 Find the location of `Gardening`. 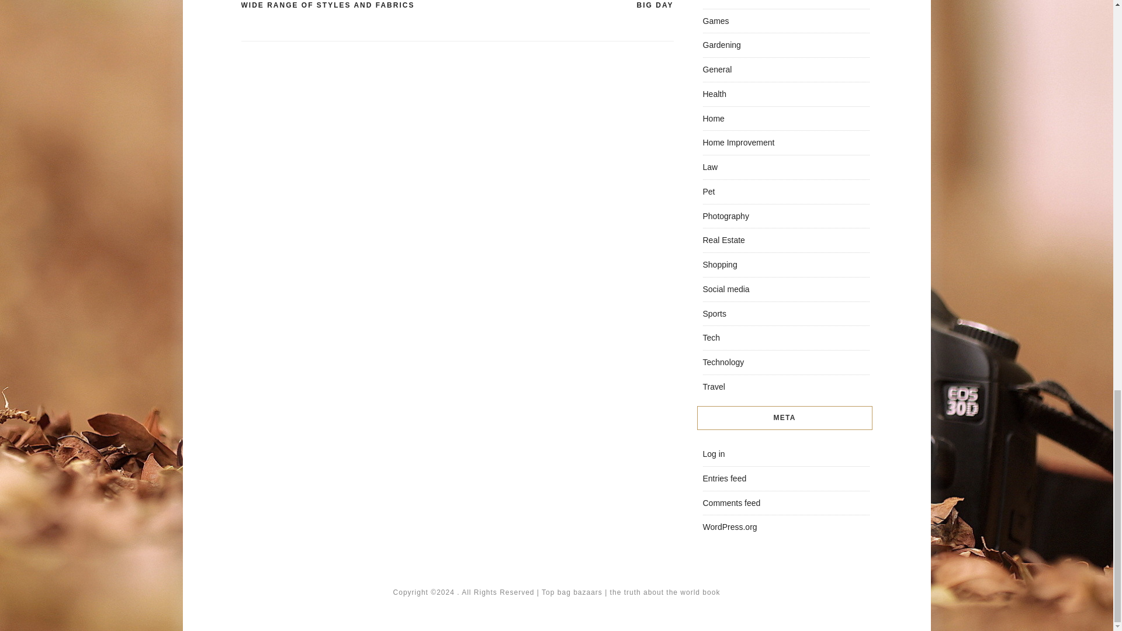

Gardening is located at coordinates (721, 45).